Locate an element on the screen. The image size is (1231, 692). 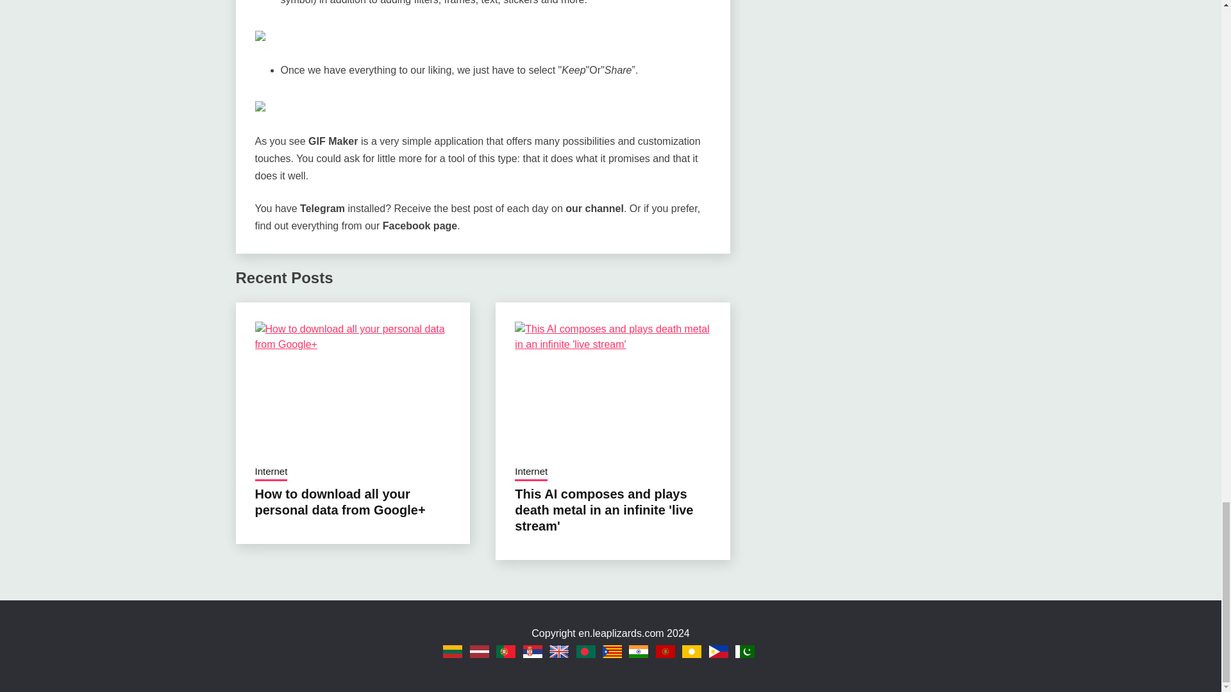
Internet is located at coordinates (271, 472).